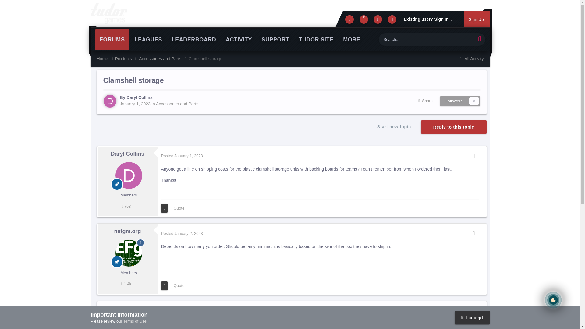 This screenshot has width=585, height=329. What do you see at coordinates (239, 40) in the screenshot?
I see `ACTIVITY` at bounding box center [239, 40].